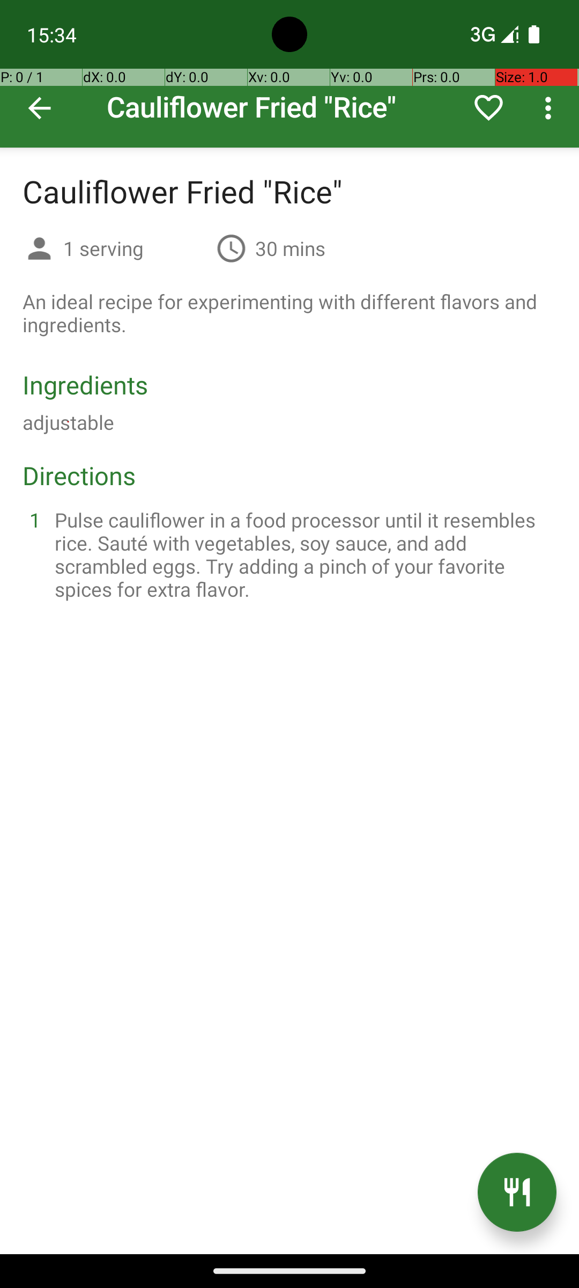 The height and width of the screenshot is (1288, 579). What do you see at coordinates (289, 74) in the screenshot?
I see `Cauliflower Fried "Rice"` at bounding box center [289, 74].